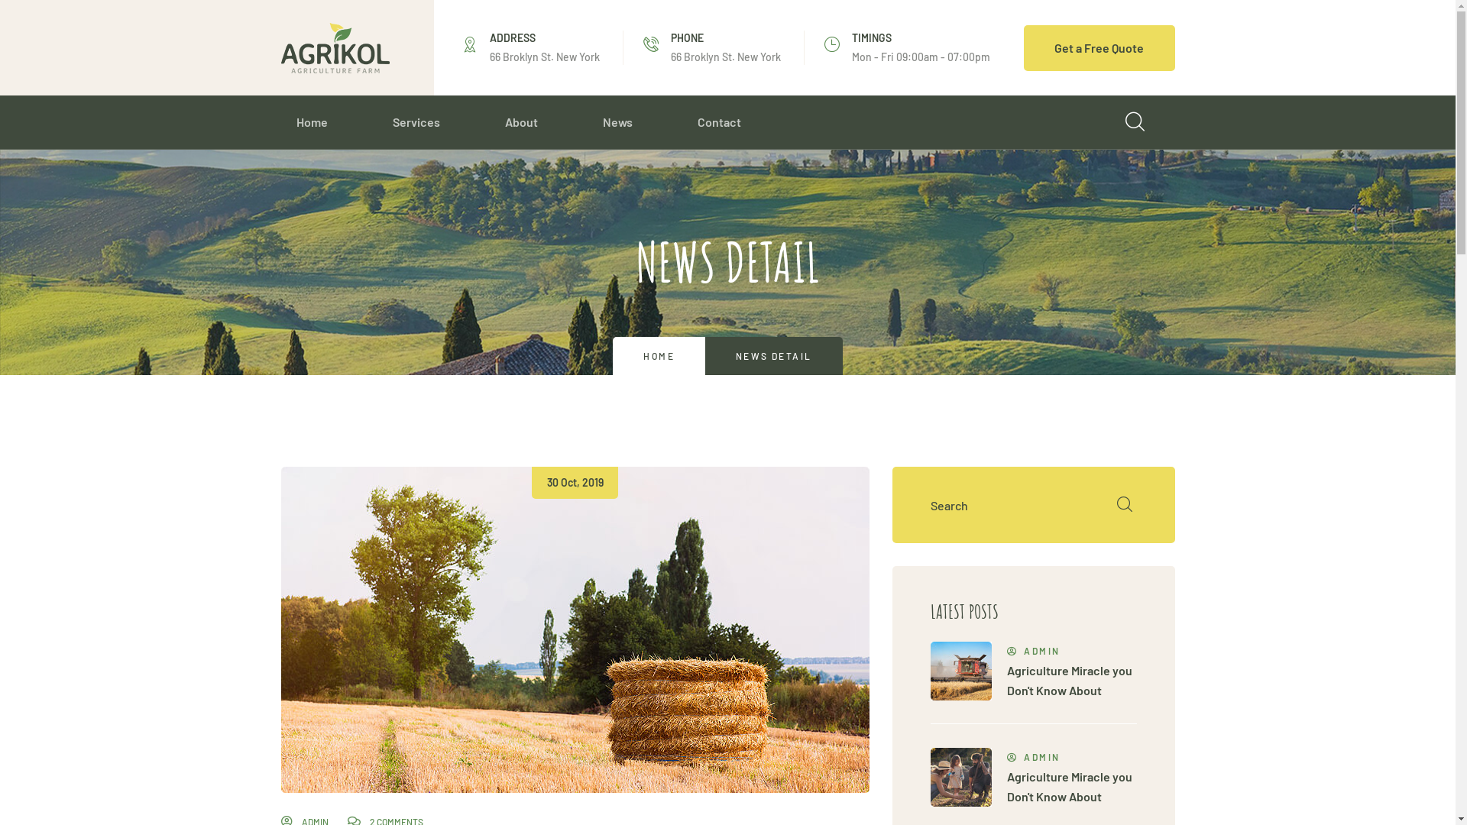 The image size is (1467, 825). I want to click on Get a Free Quote, so click(1099, 47).